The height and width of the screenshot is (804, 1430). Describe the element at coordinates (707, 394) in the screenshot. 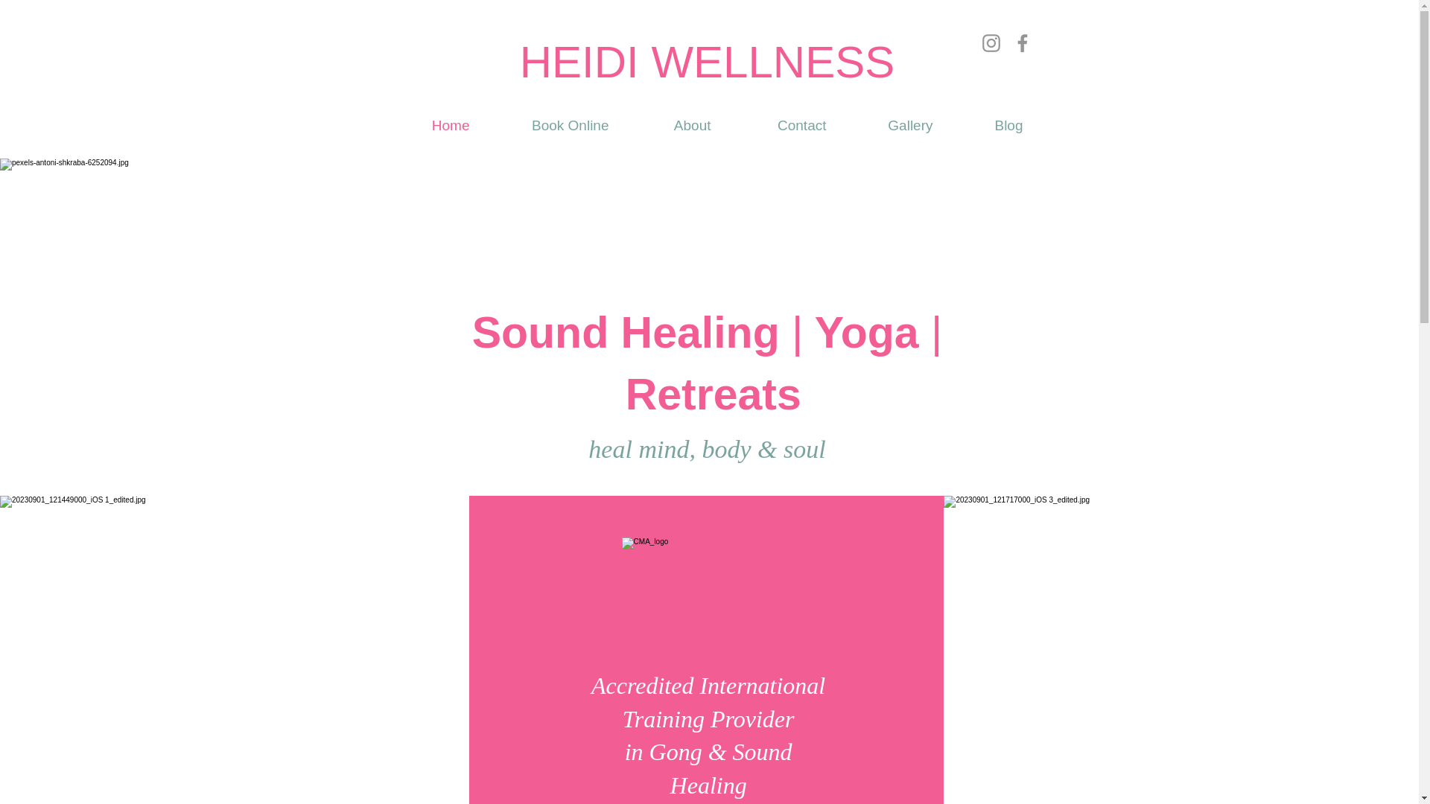

I see ` Retreats` at that location.